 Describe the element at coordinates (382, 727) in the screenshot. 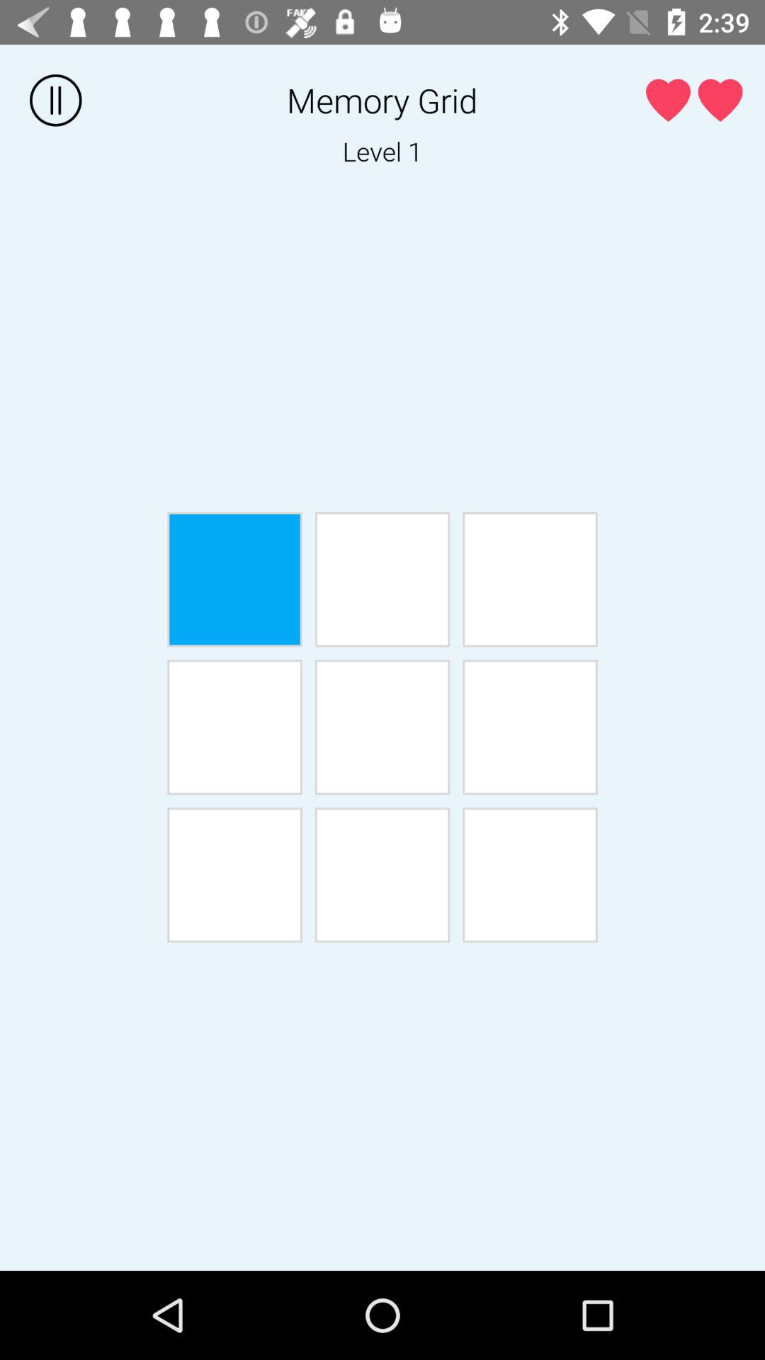

I see `shows level 5 button` at that location.